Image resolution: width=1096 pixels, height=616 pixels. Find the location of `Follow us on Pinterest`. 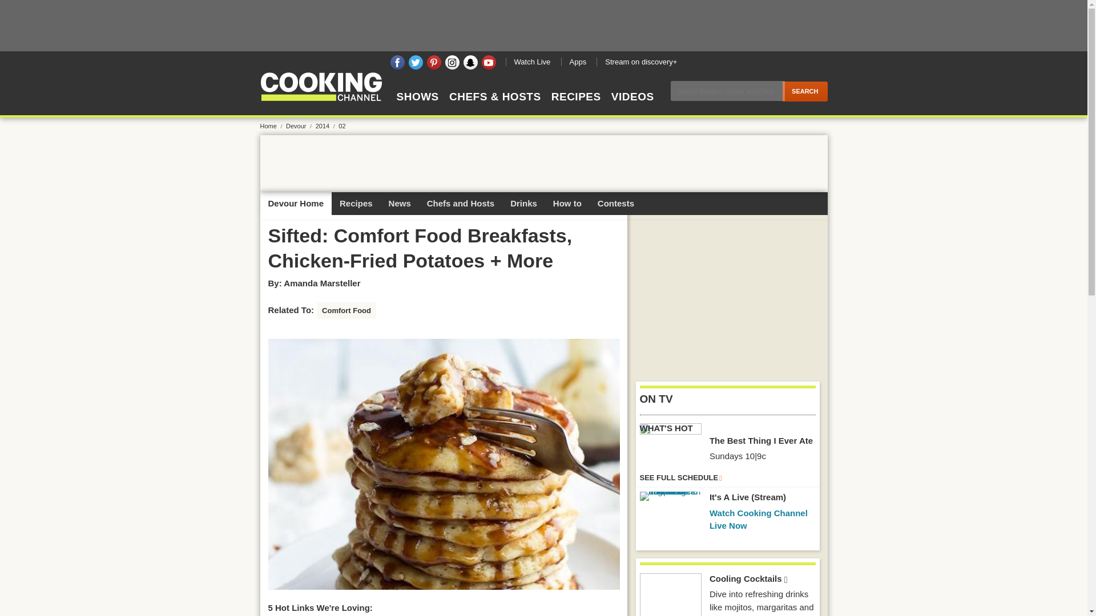

Follow us on Pinterest is located at coordinates (434, 63).